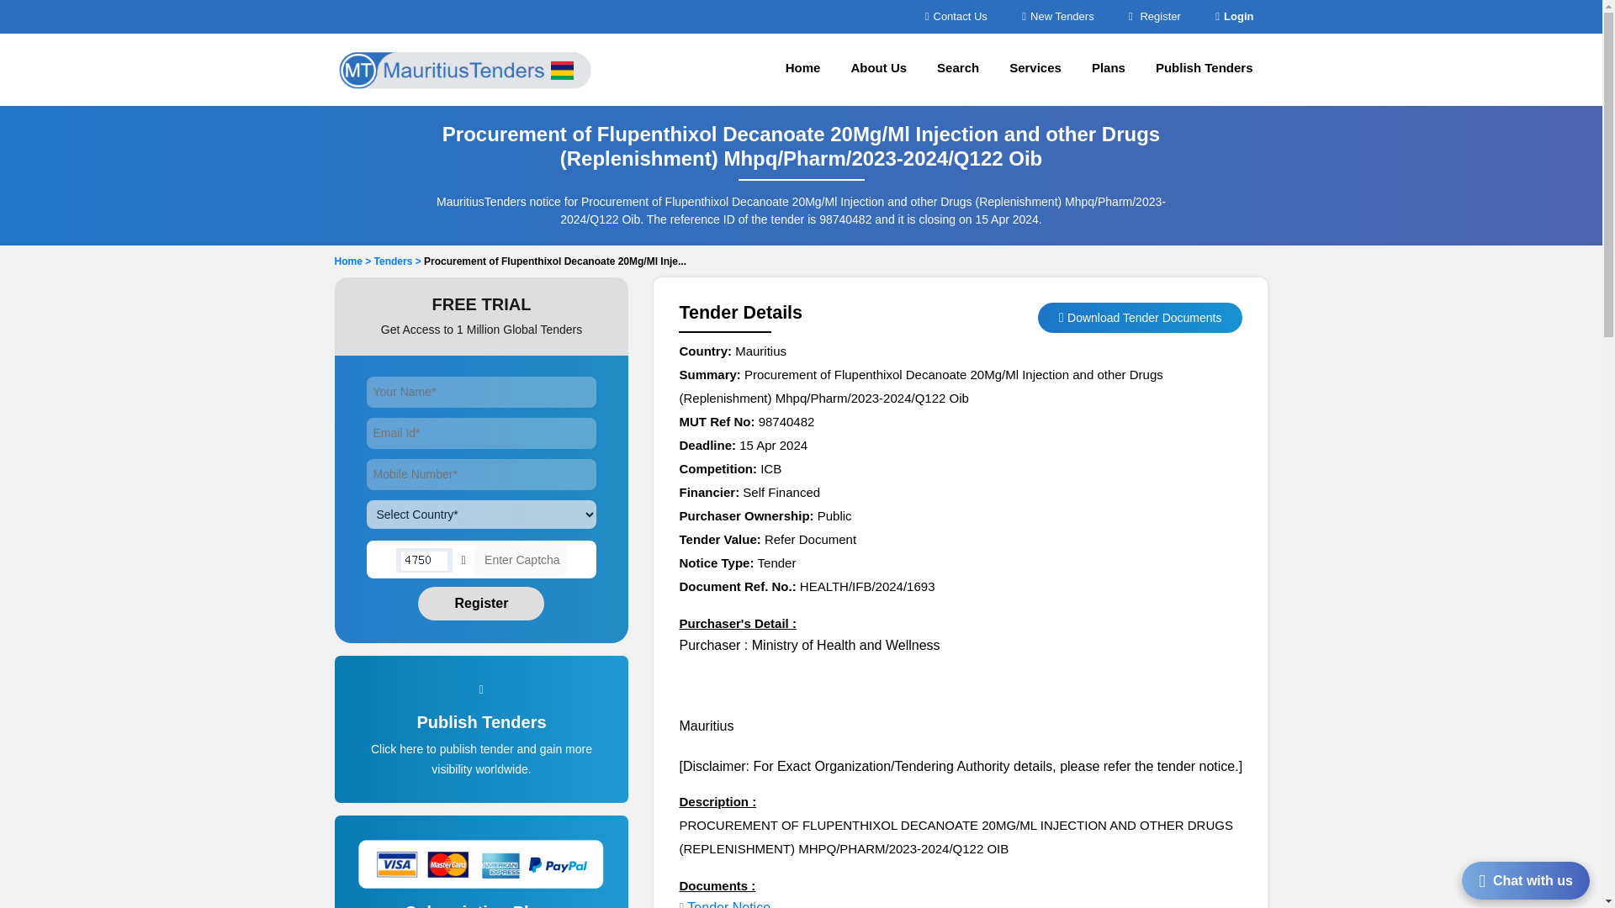  I want to click on Register, so click(481, 603).